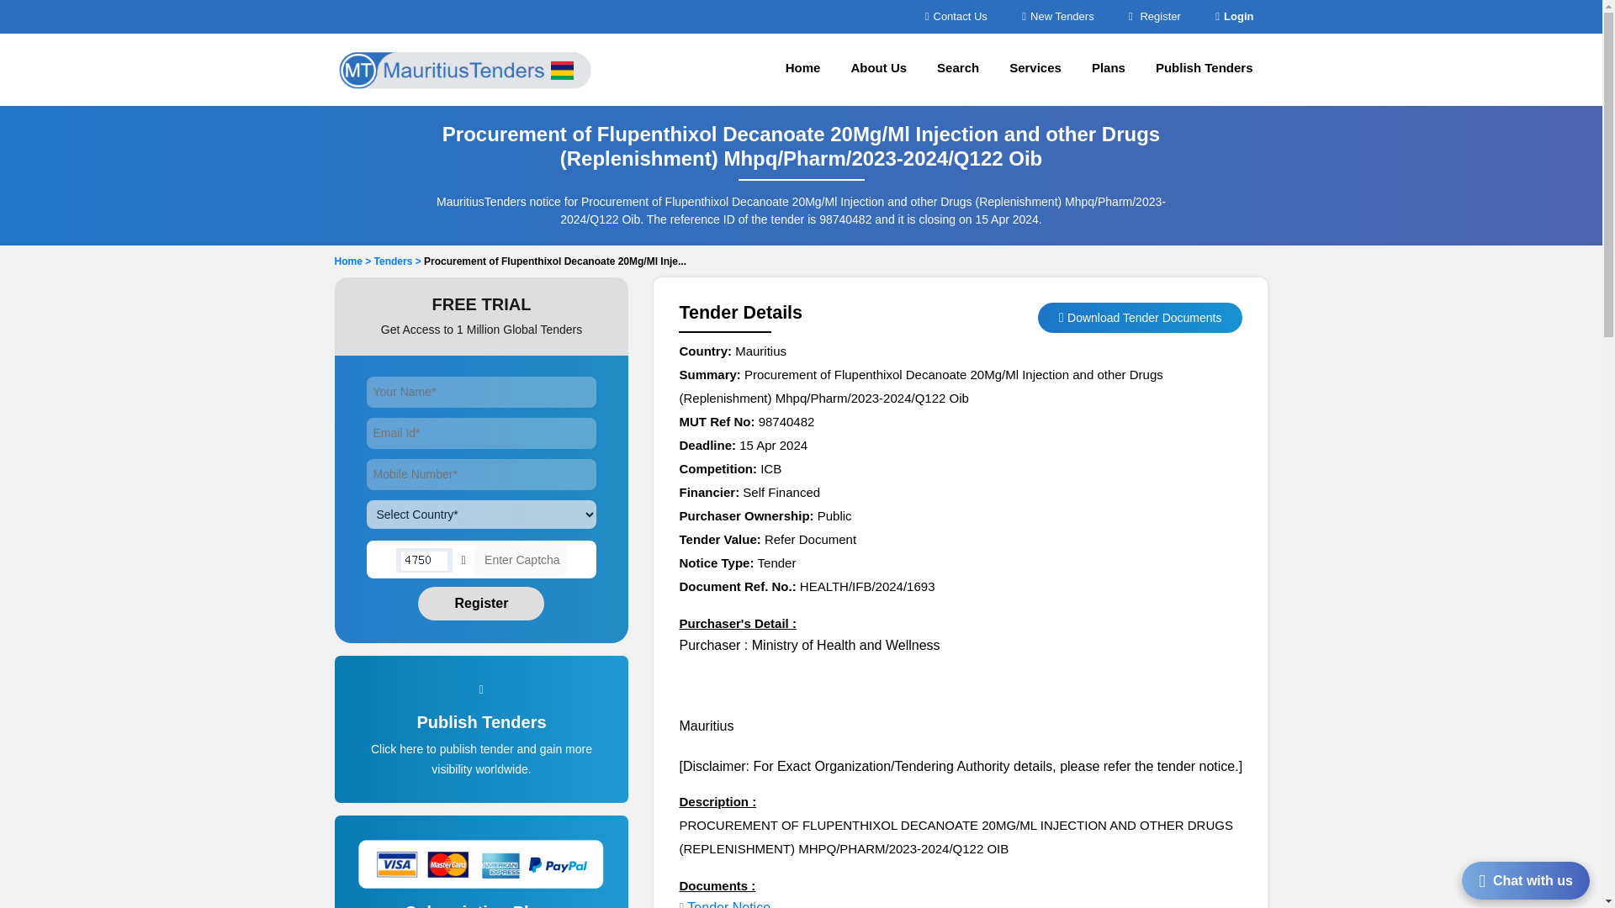  I want to click on Register, so click(481, 603).